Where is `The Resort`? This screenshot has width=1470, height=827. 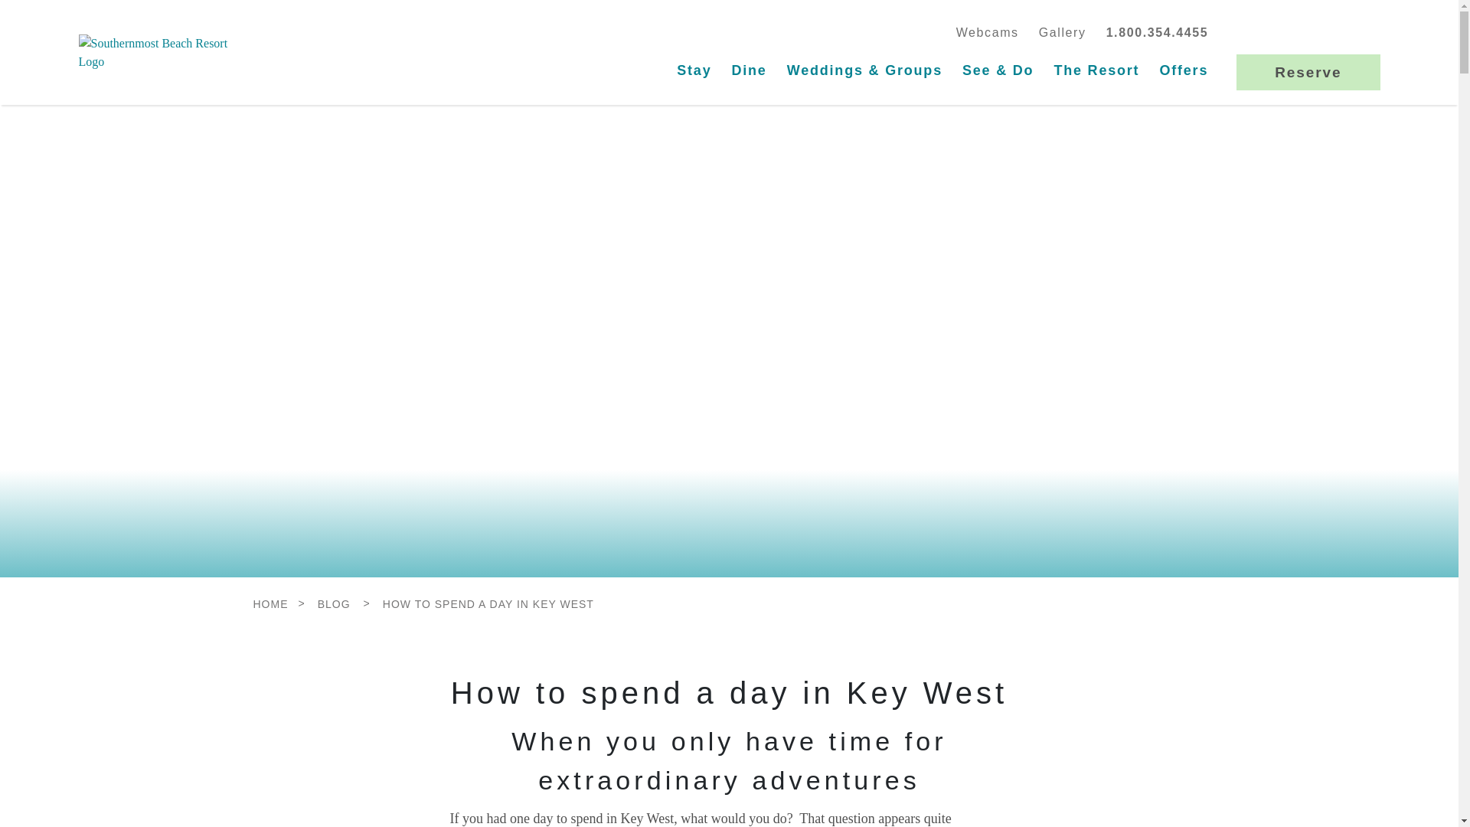
The Resort is located at coordinates (1096, 70).